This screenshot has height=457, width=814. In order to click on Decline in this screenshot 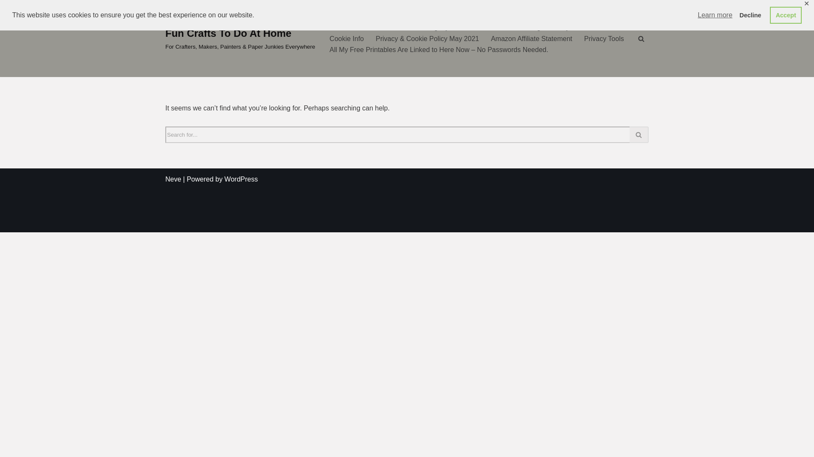, I will do `click(750, 15)`.